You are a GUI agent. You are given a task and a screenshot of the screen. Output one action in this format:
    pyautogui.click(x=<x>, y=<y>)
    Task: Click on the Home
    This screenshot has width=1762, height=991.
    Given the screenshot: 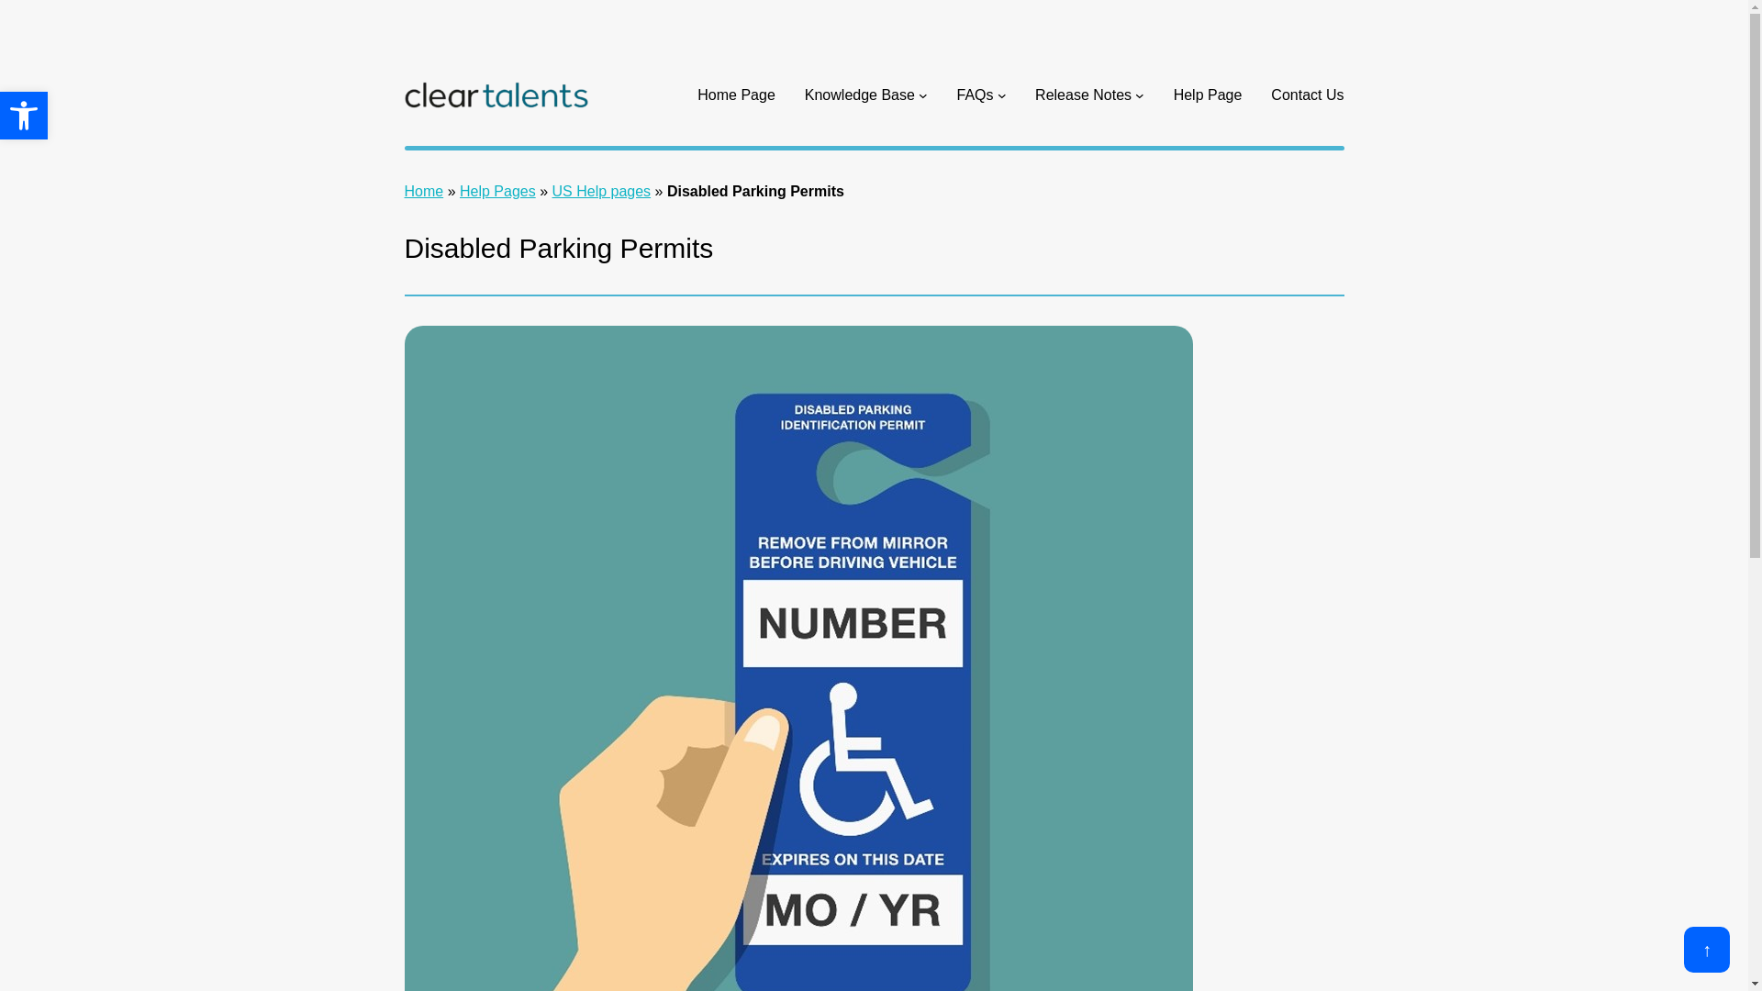 What is the action you would take?
    pyautogui.click(x=602, y=191)
    